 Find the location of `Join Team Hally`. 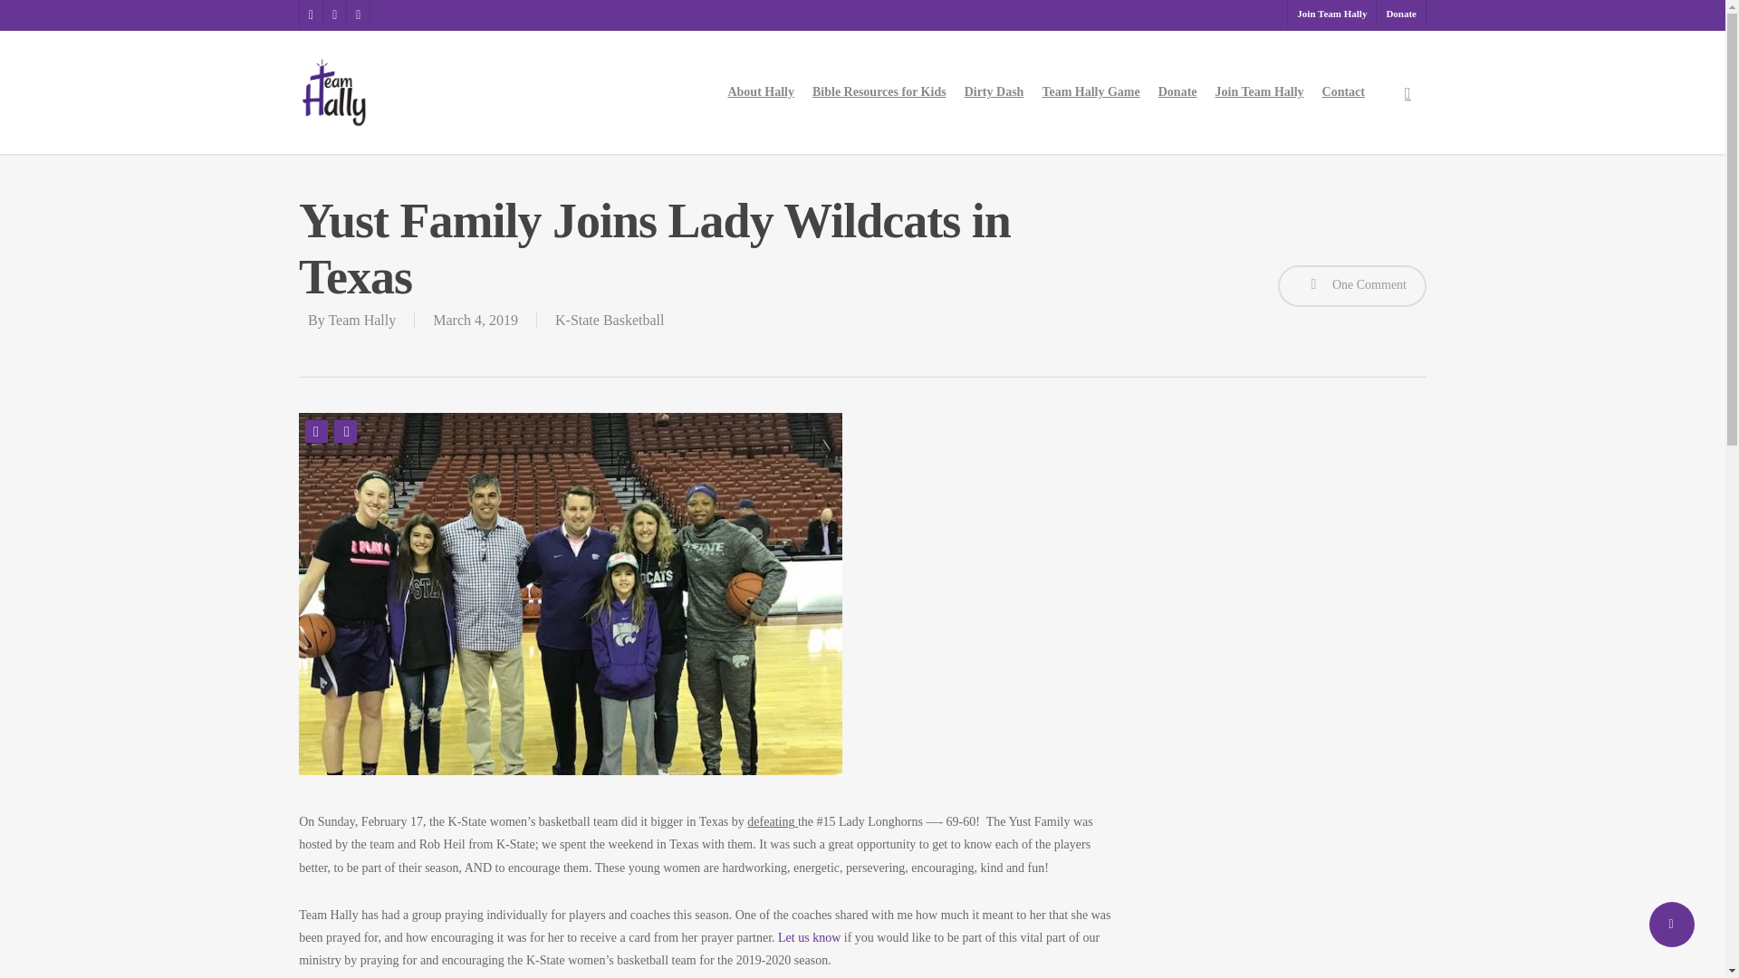

Join Team Hally is located at coordinates (1331, 14).